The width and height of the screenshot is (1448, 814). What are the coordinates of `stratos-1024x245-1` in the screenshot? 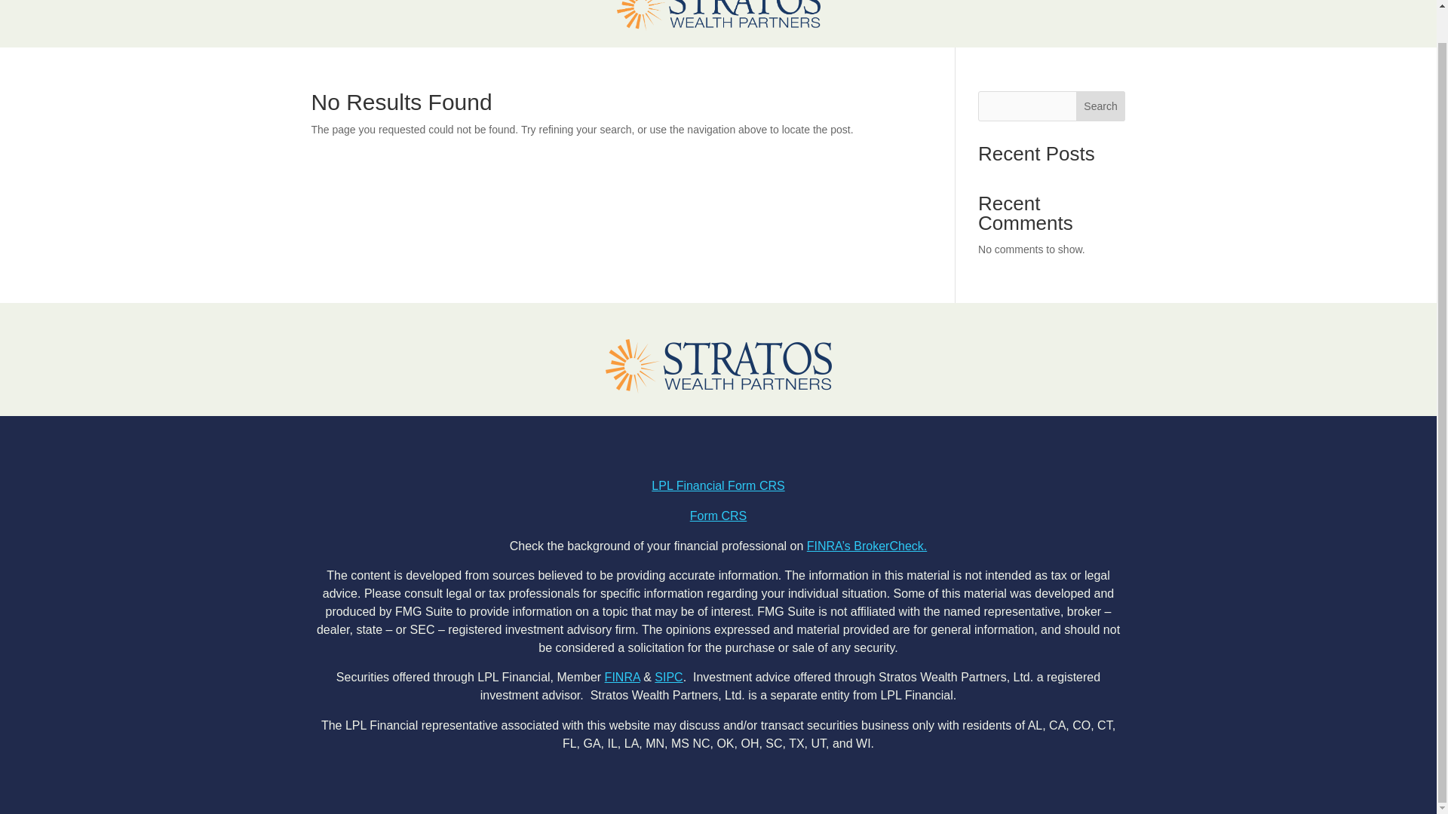 It's located at (718, 366).